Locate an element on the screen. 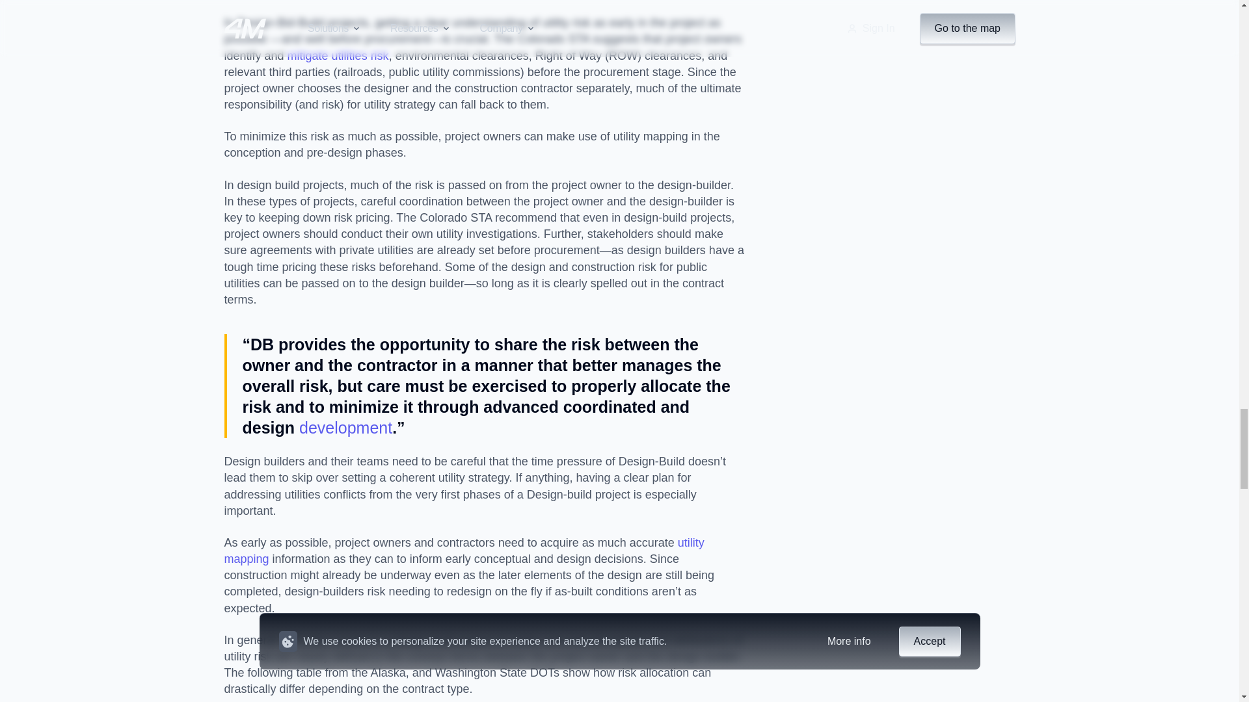  mitigate utilities risk is located at coordinates (338, 56).